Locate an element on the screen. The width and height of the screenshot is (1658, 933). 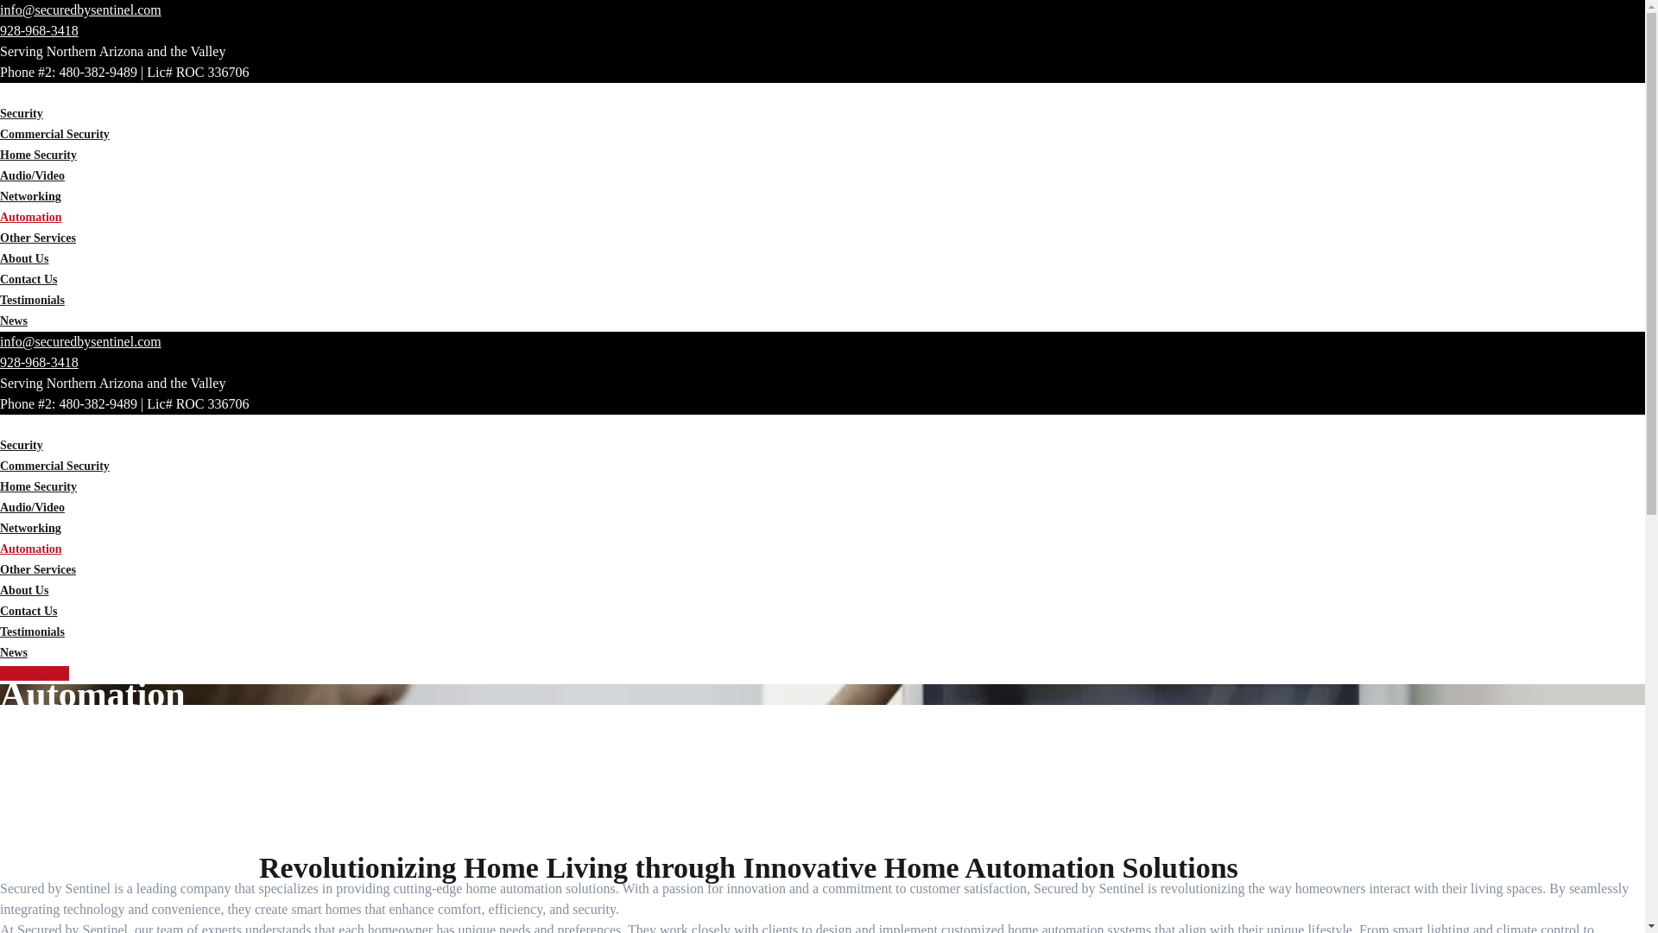
News is located at coordinates (14, 321).